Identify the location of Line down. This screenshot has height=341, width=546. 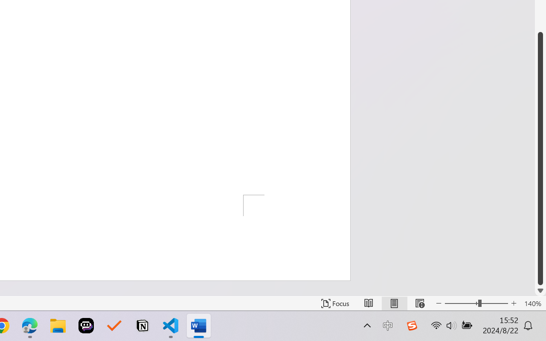
(540, 291).